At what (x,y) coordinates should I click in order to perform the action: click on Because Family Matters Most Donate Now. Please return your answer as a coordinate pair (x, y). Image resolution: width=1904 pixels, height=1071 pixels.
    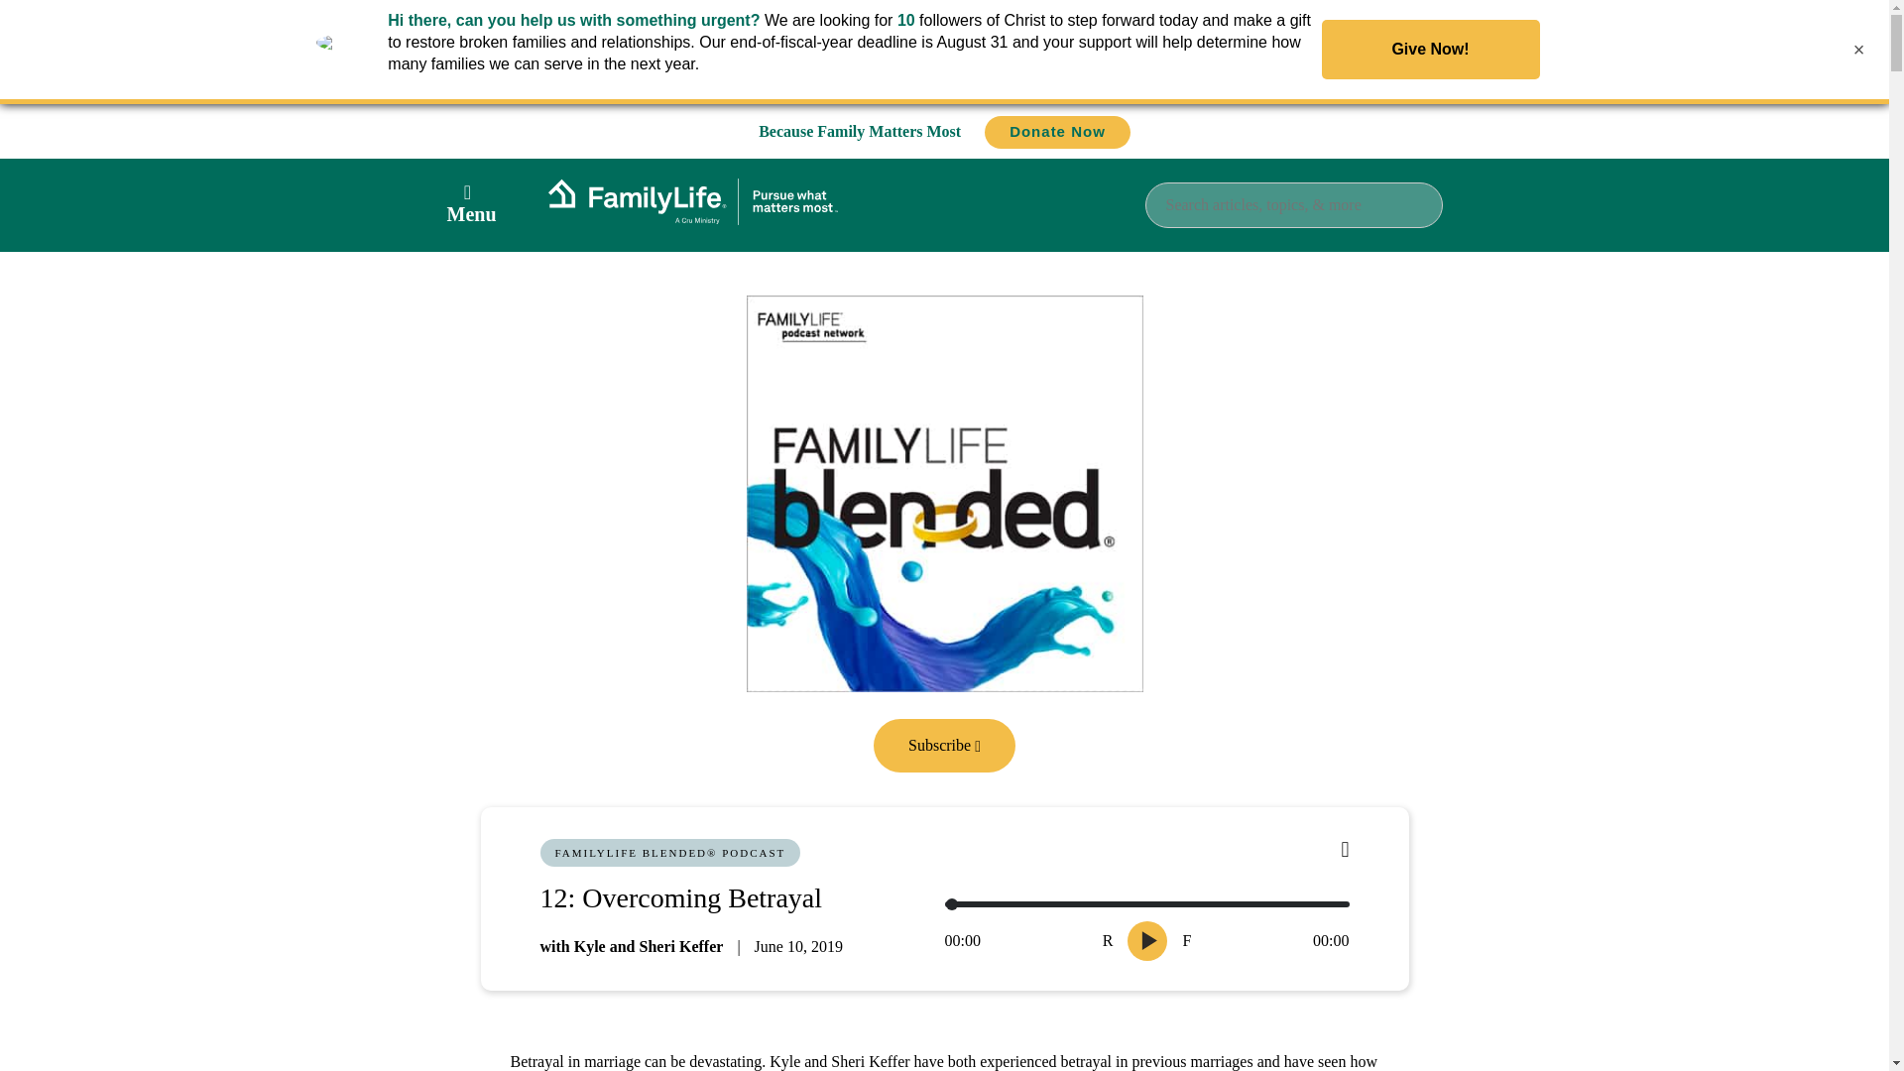
    Looking at the image, I should click on (944, 131).